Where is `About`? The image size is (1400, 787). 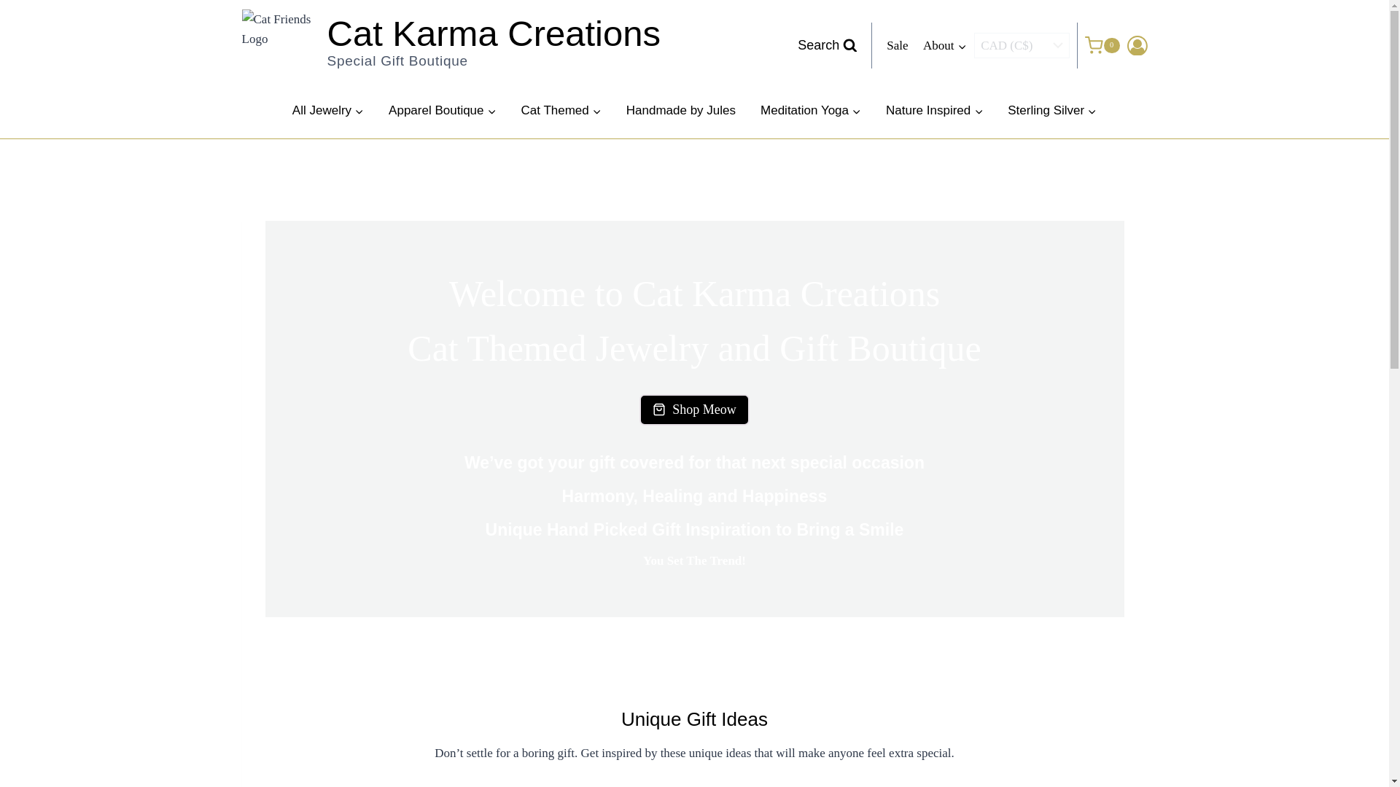
About is located at coordinates (945, 45).